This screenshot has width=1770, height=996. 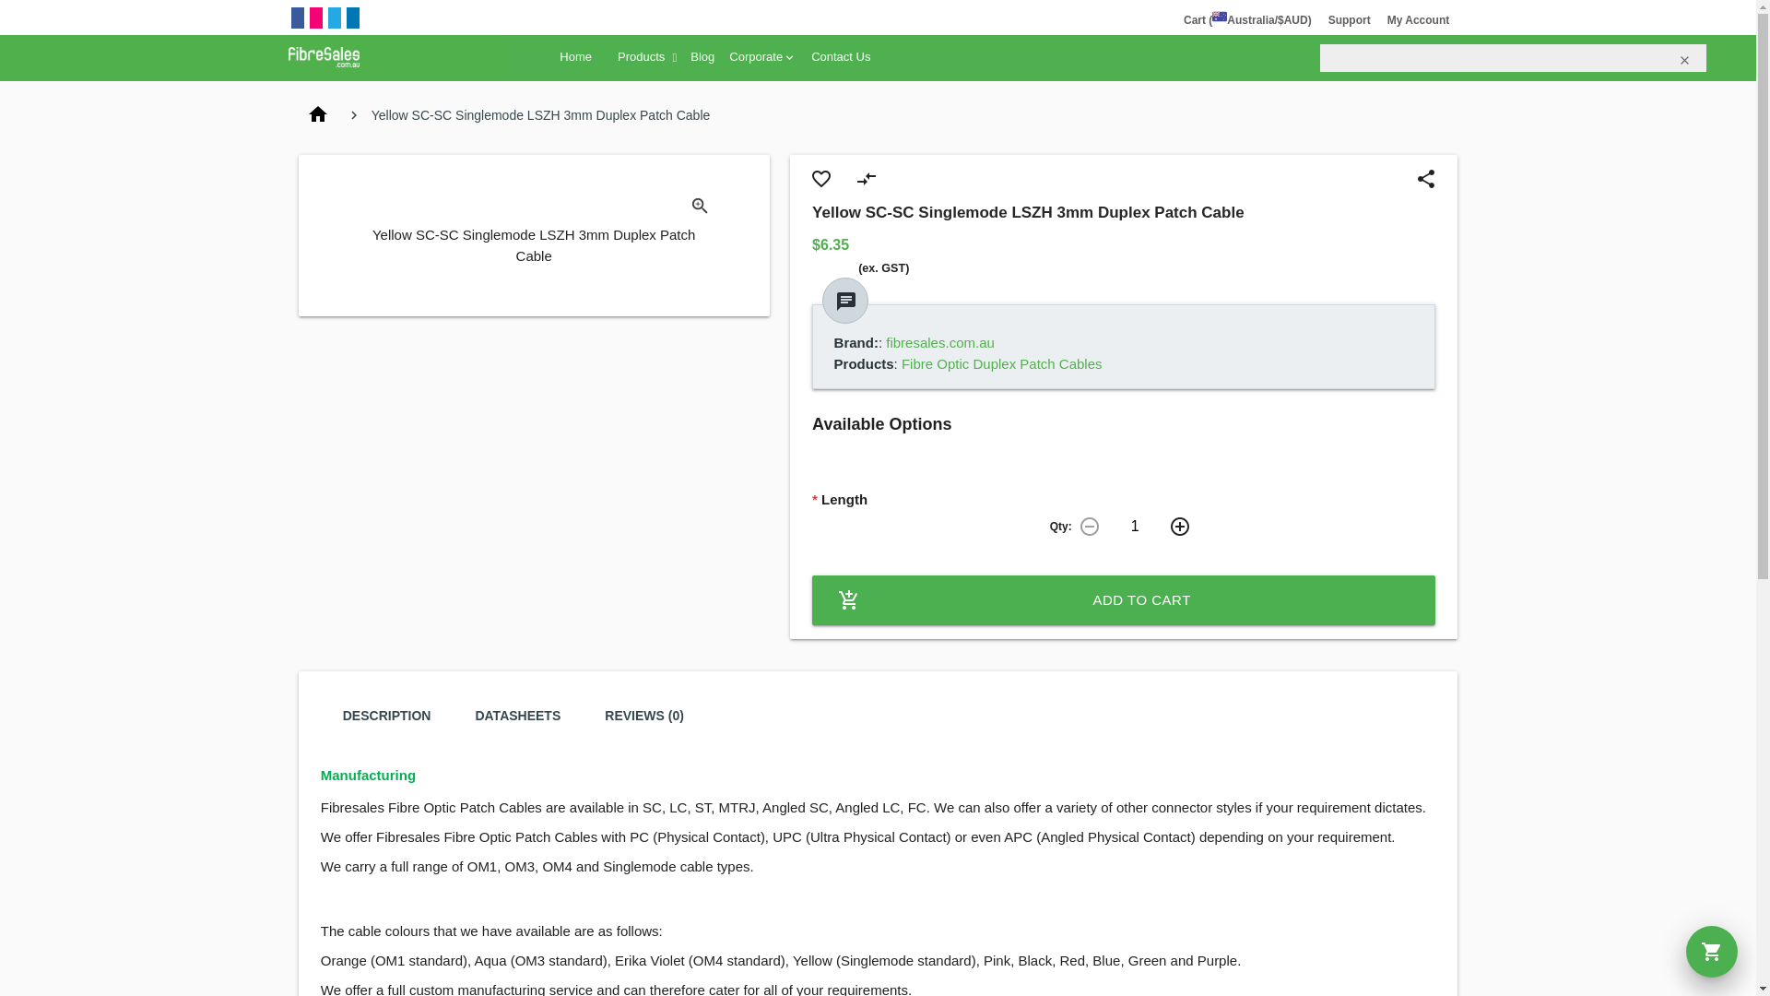 What do you see at coordinates (1248, 20) in the screenshot?
I see `Cart (Australia/$AUD)` at bounding box center [1248, 20].